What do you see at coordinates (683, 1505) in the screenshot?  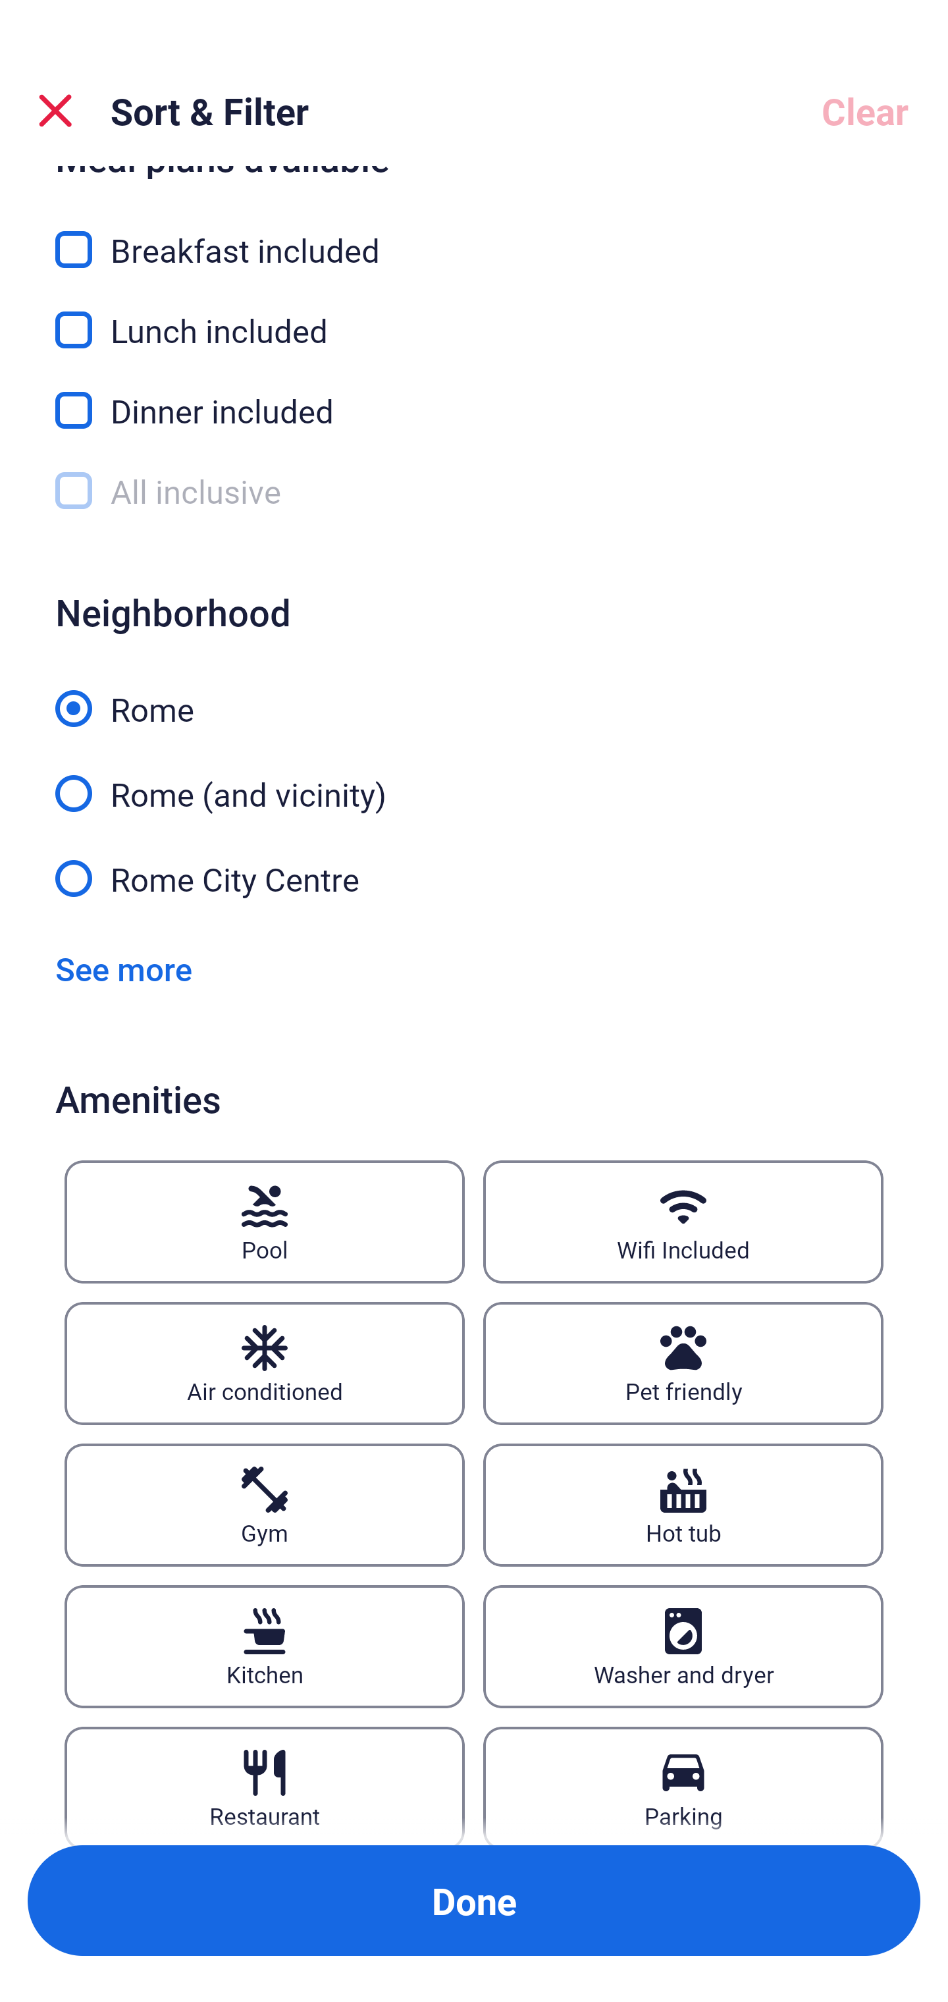 I see `Hot tub` at bounding box center [683, 1505].